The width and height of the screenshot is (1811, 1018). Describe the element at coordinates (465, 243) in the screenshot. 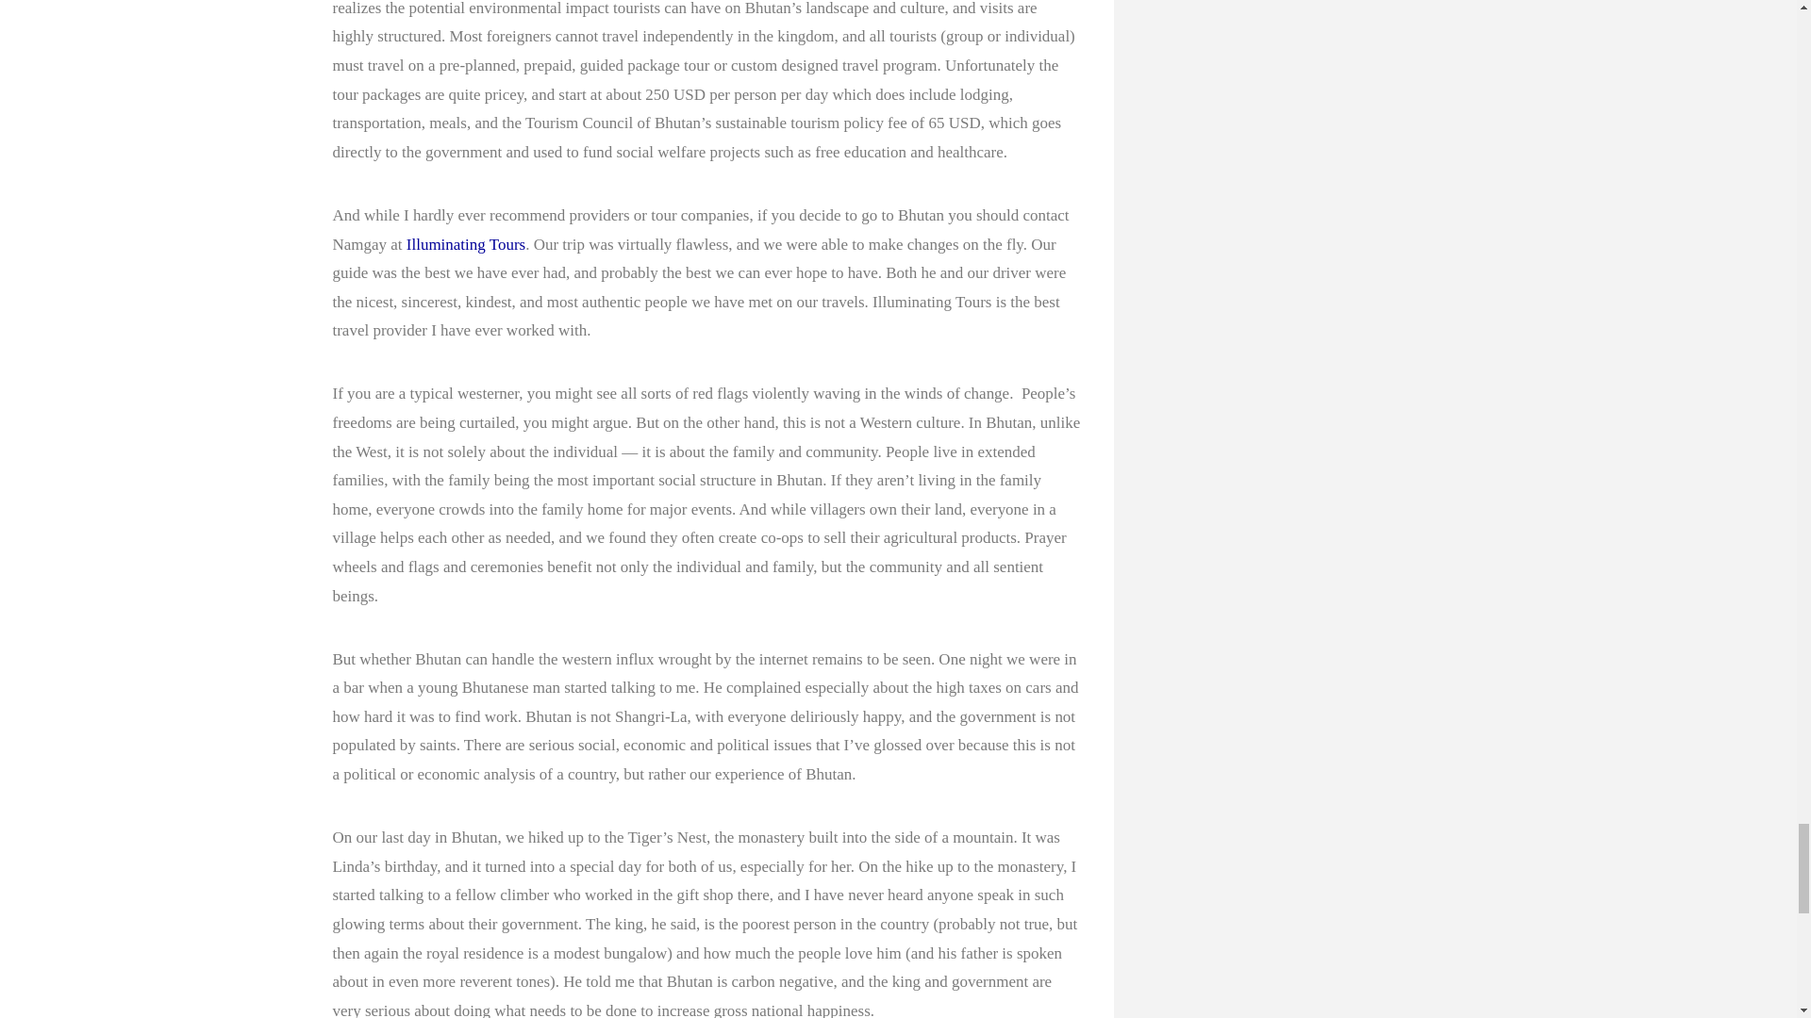

I see `Illuminating Tours` at that location.